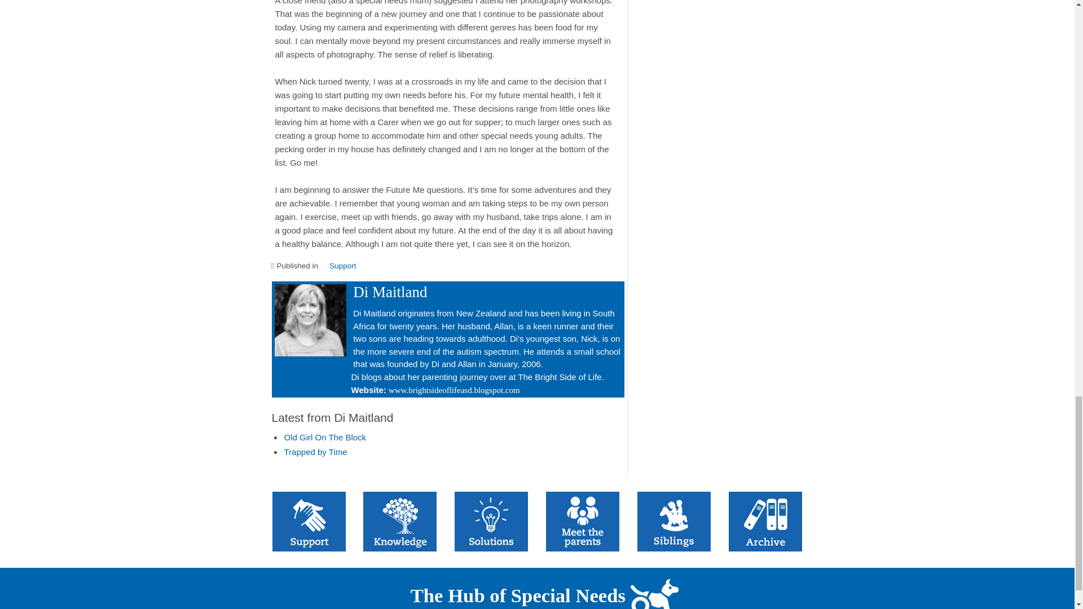 Image resolution: width=1083 pixels, height=609 pixels. What do you see at coordinates (389, 292) in the screenshot?
I see `Di Maitland` at bounding box center [389, 292].